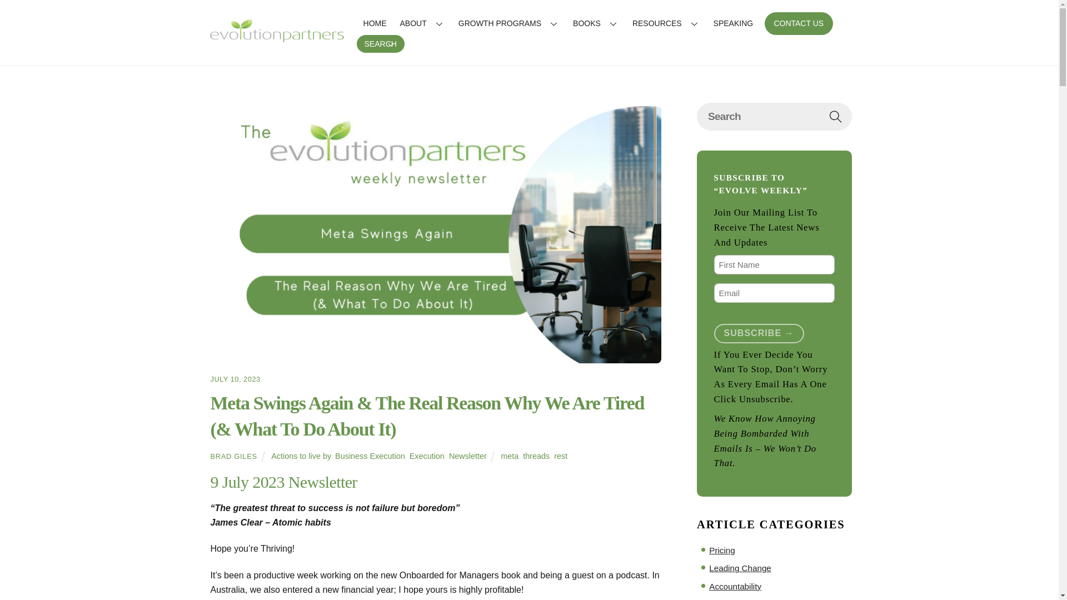  I want to click on ABOUT, so click(422, 23).